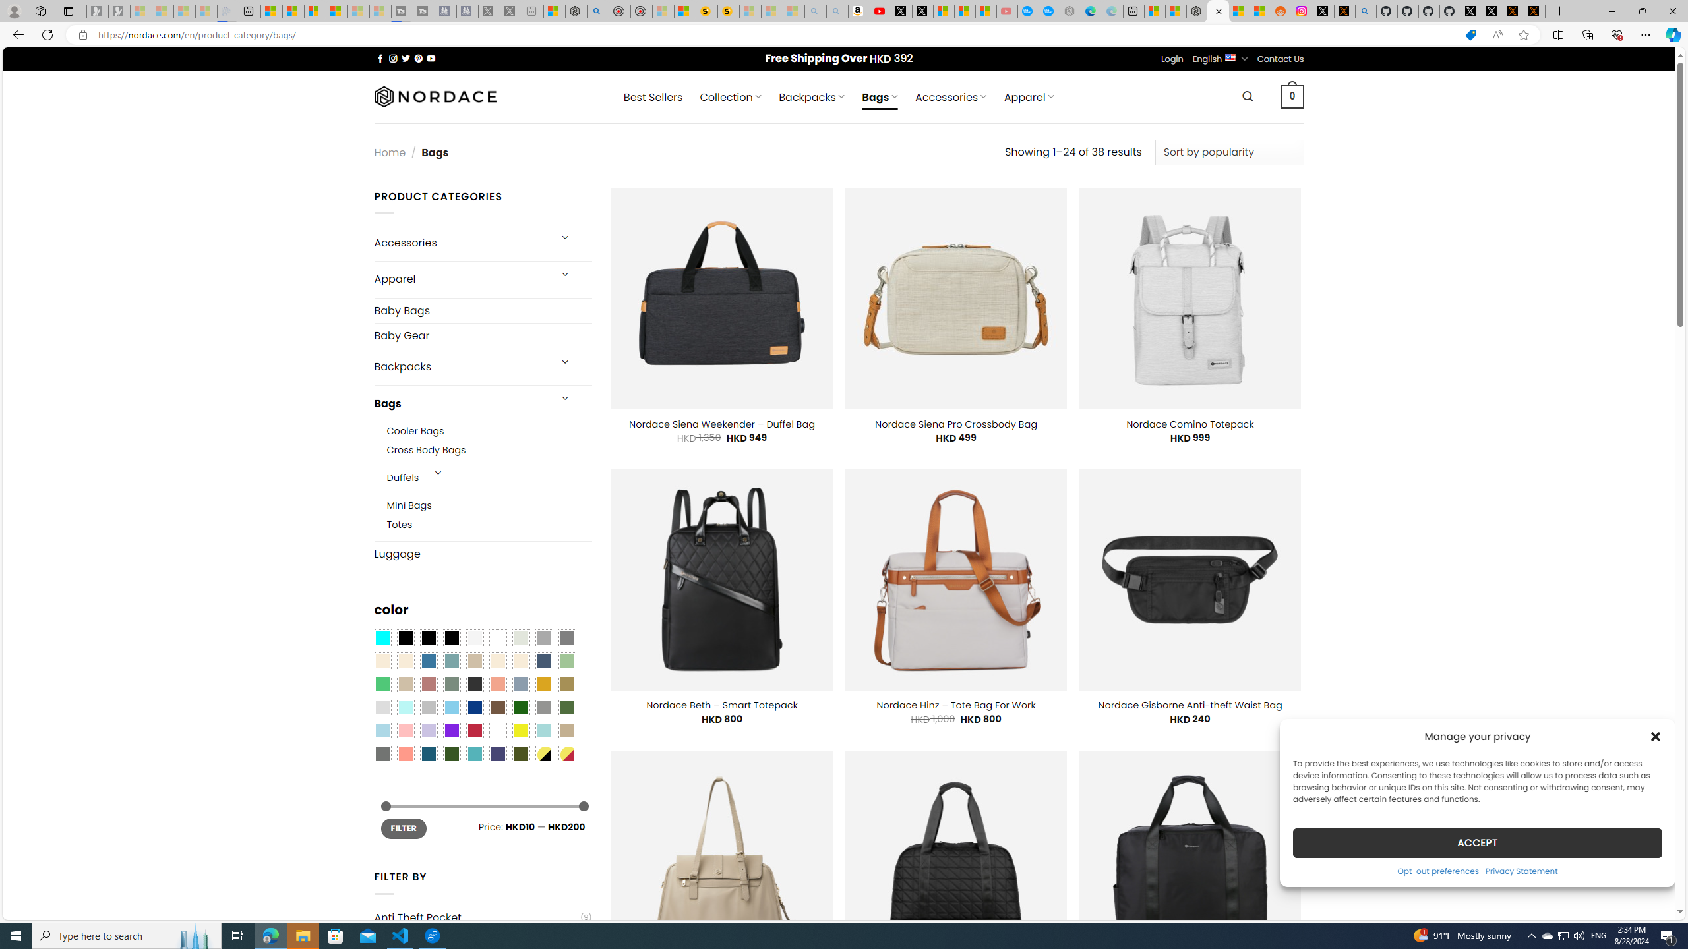 The width and height of the screenshot is (1688, 949). What do you see at coordinates (521, 708) in the screenshot?
I see `Dark Green` at bounding box center [521, 708].